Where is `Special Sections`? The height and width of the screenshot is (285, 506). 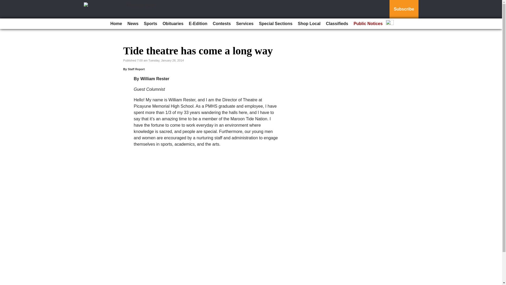
Special Sections is located at coordinates (275, 24).